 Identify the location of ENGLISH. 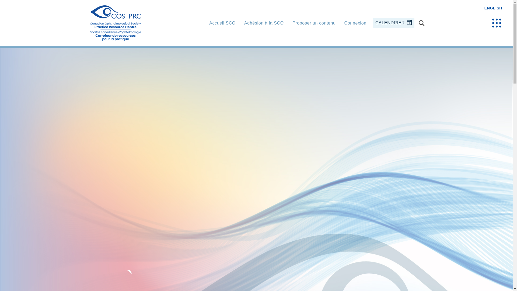
(493, 8).